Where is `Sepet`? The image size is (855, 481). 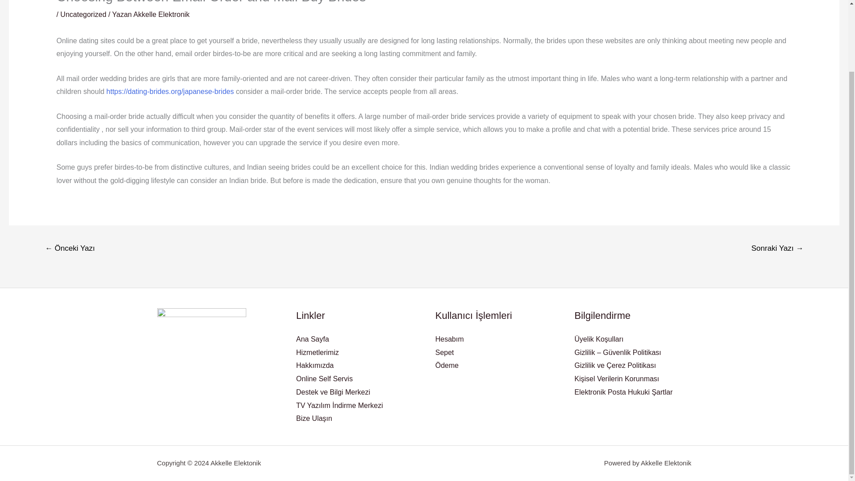 Sepet is located at coordinates (444, 353).